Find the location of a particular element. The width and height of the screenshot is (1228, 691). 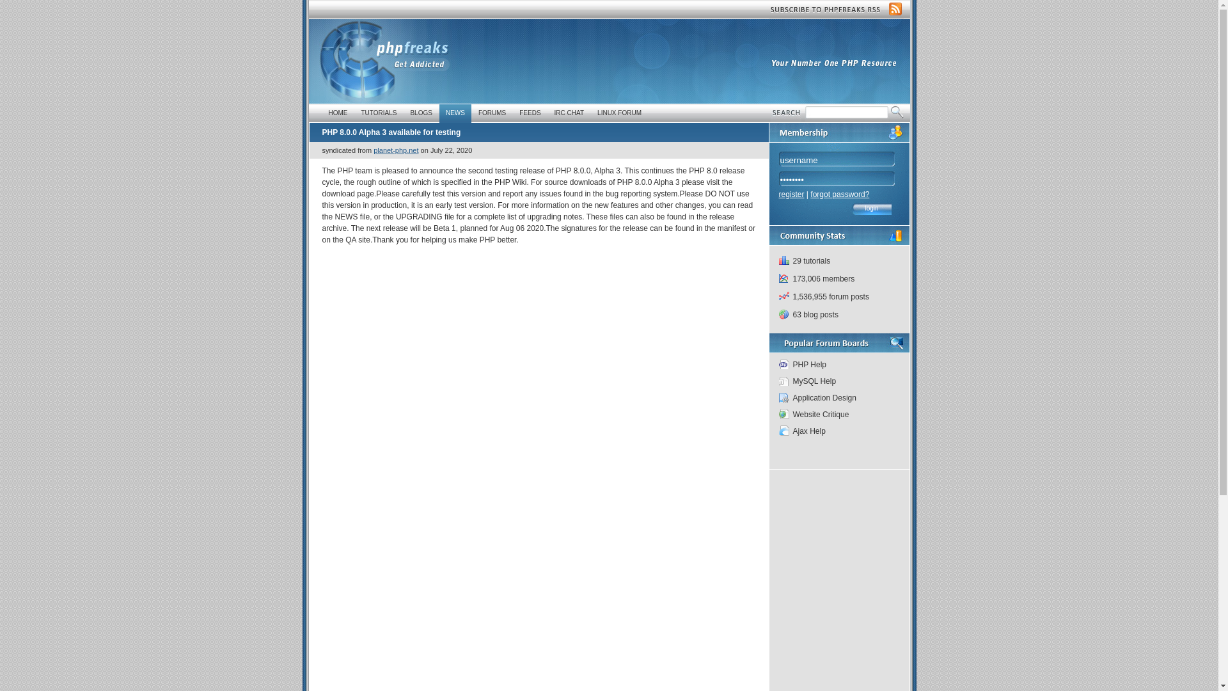

register is located at coordinates (791, 195).